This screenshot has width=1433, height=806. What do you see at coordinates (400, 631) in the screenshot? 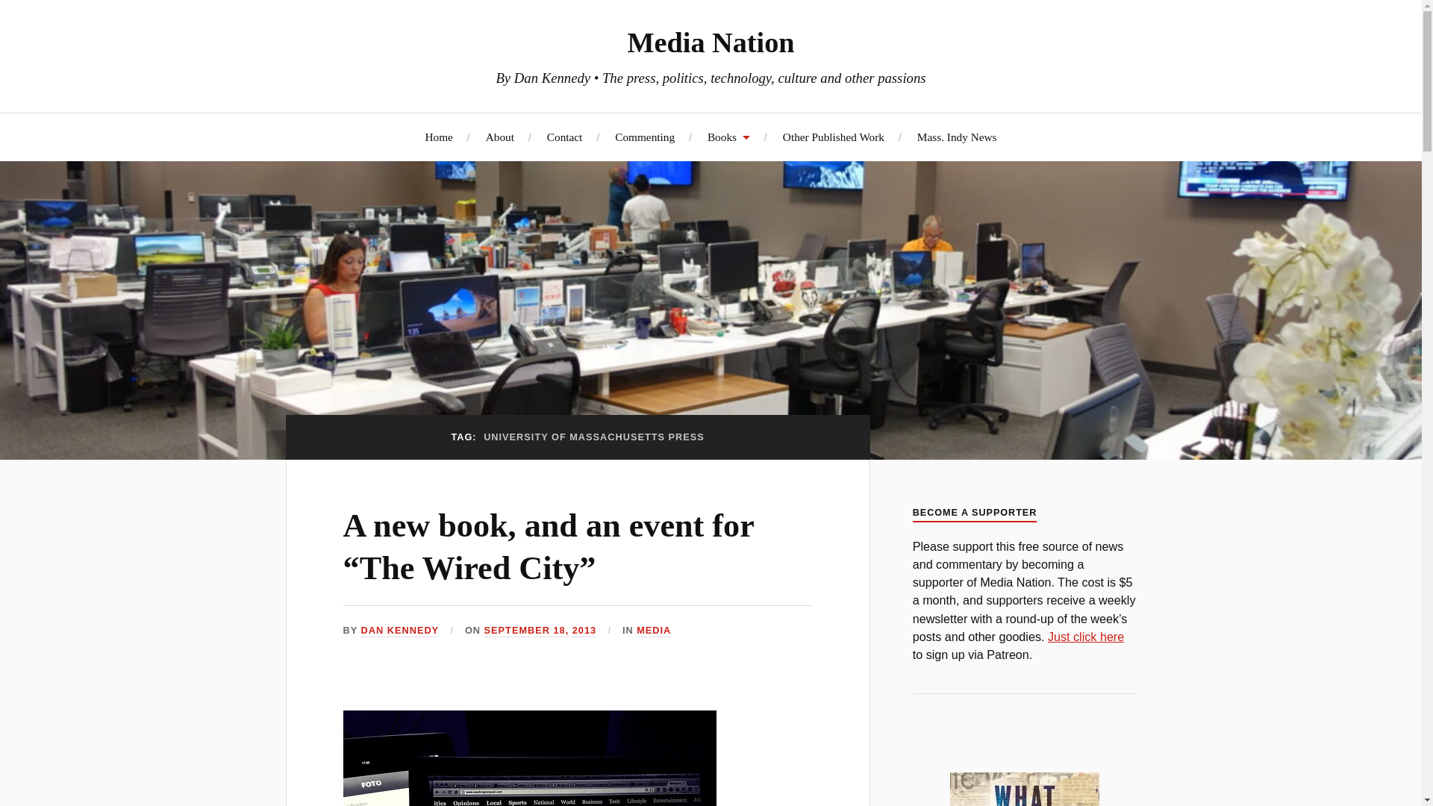
I see `Posts by Dan Kennedy` at bounding box center [400, 631].